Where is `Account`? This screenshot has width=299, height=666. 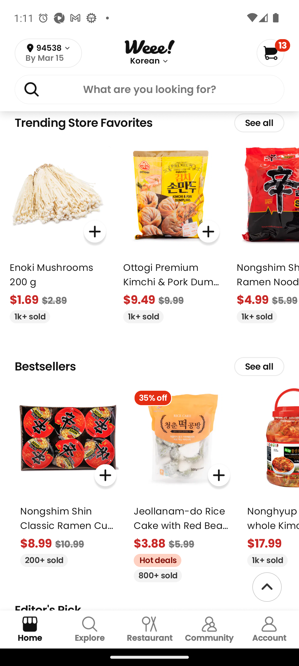
Account is located at coordinates (269, 629).